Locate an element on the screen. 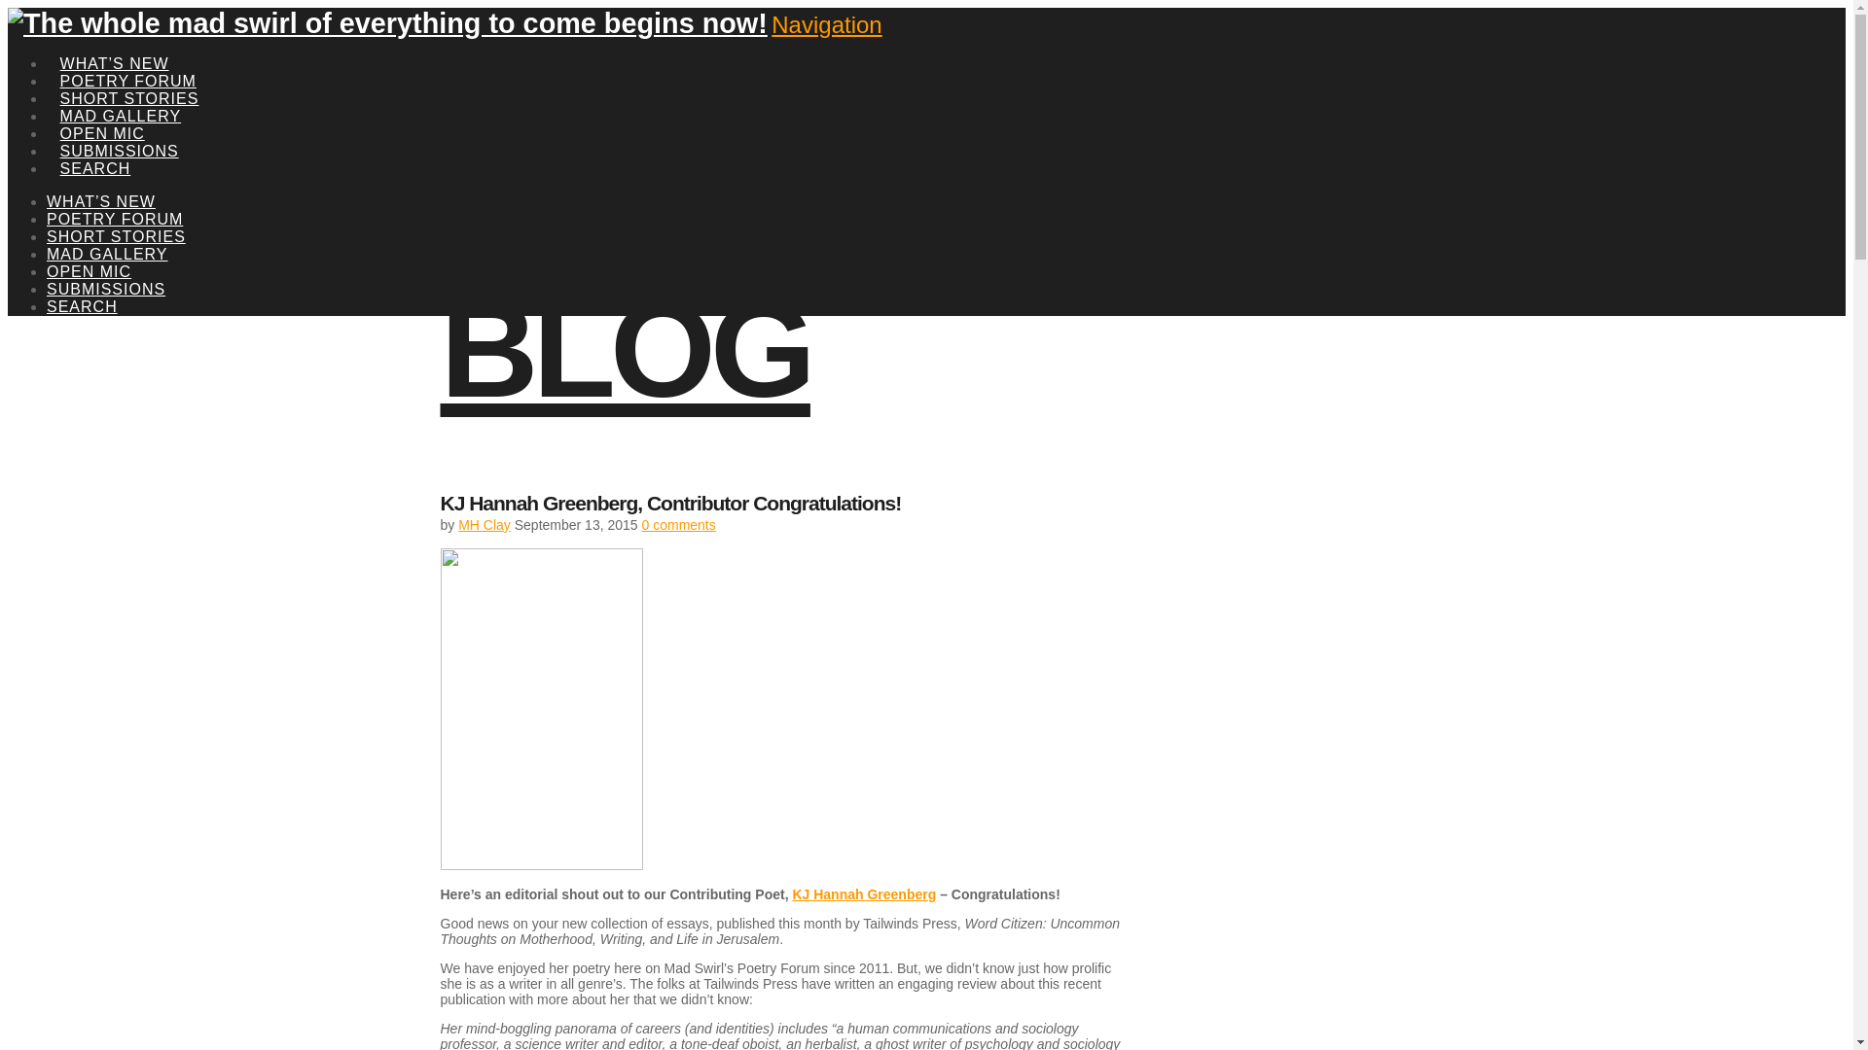 The width and height of the screenshot is (1868, 1050). SEARCH is located at coordinates (95, 146).